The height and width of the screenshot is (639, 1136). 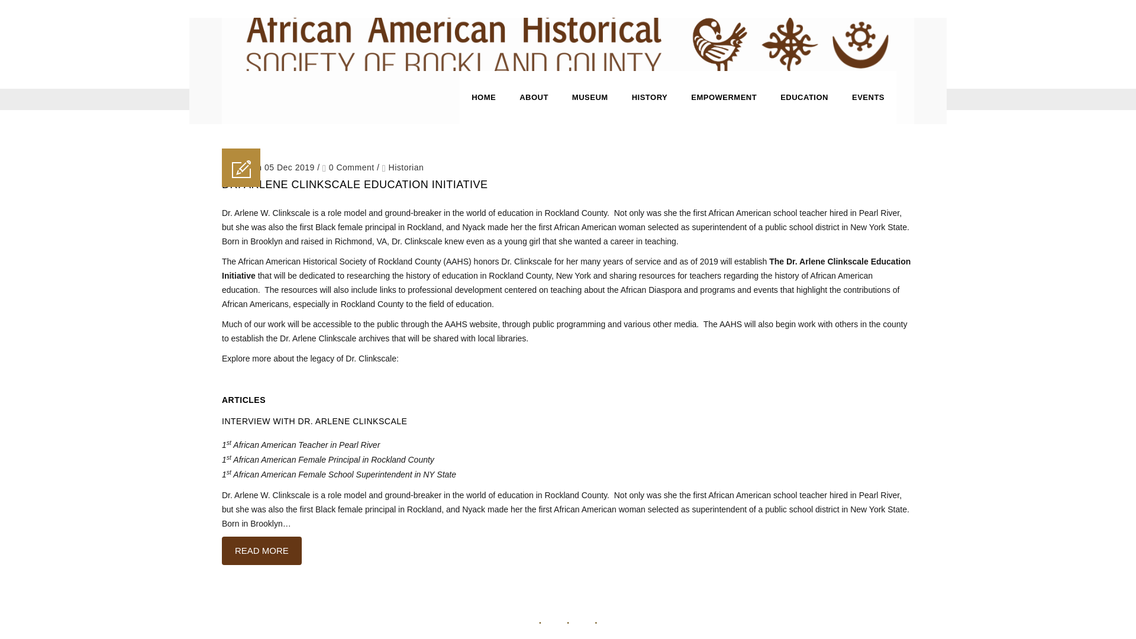 I want to click on 0 Comment, so click(x=348, y=167).